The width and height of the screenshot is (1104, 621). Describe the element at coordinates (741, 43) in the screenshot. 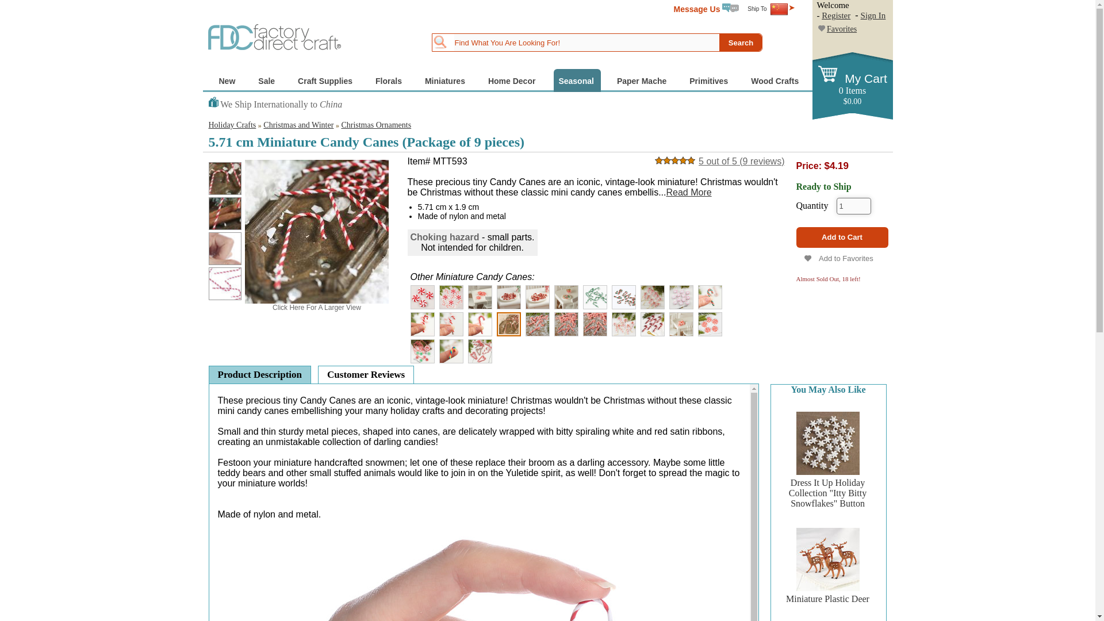

I see `Search` at that location.